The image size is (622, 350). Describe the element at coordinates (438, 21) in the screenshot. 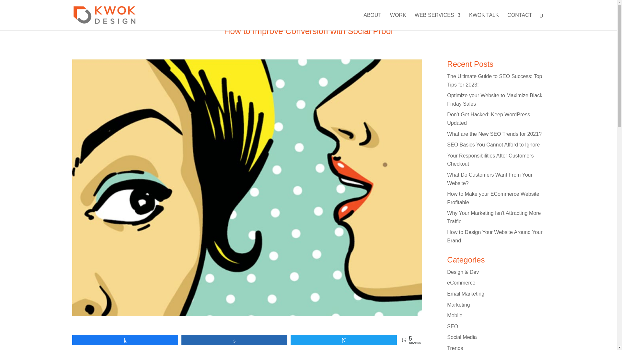

I see `WEB SERVICES` at that location.